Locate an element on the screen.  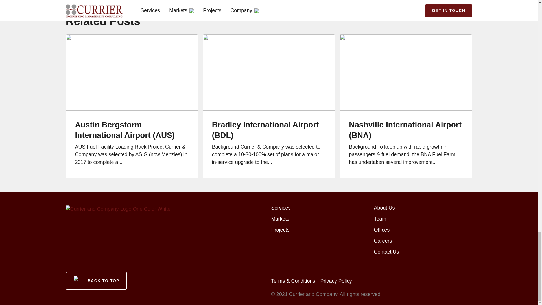
Careers is located at coordinates (383, 241).